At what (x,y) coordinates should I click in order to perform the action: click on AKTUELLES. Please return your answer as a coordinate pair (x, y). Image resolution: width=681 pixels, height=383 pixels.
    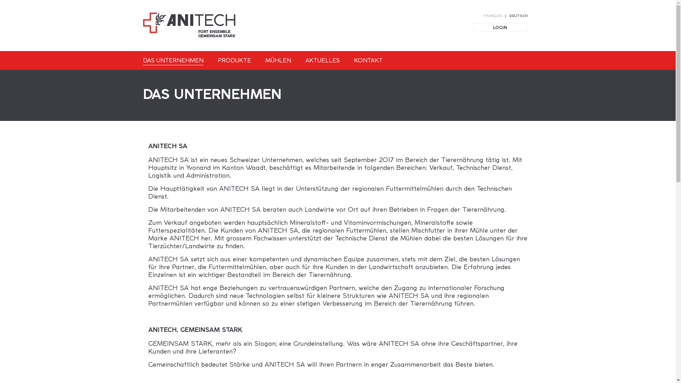
    Looking at the image, I should click on (322, 60).